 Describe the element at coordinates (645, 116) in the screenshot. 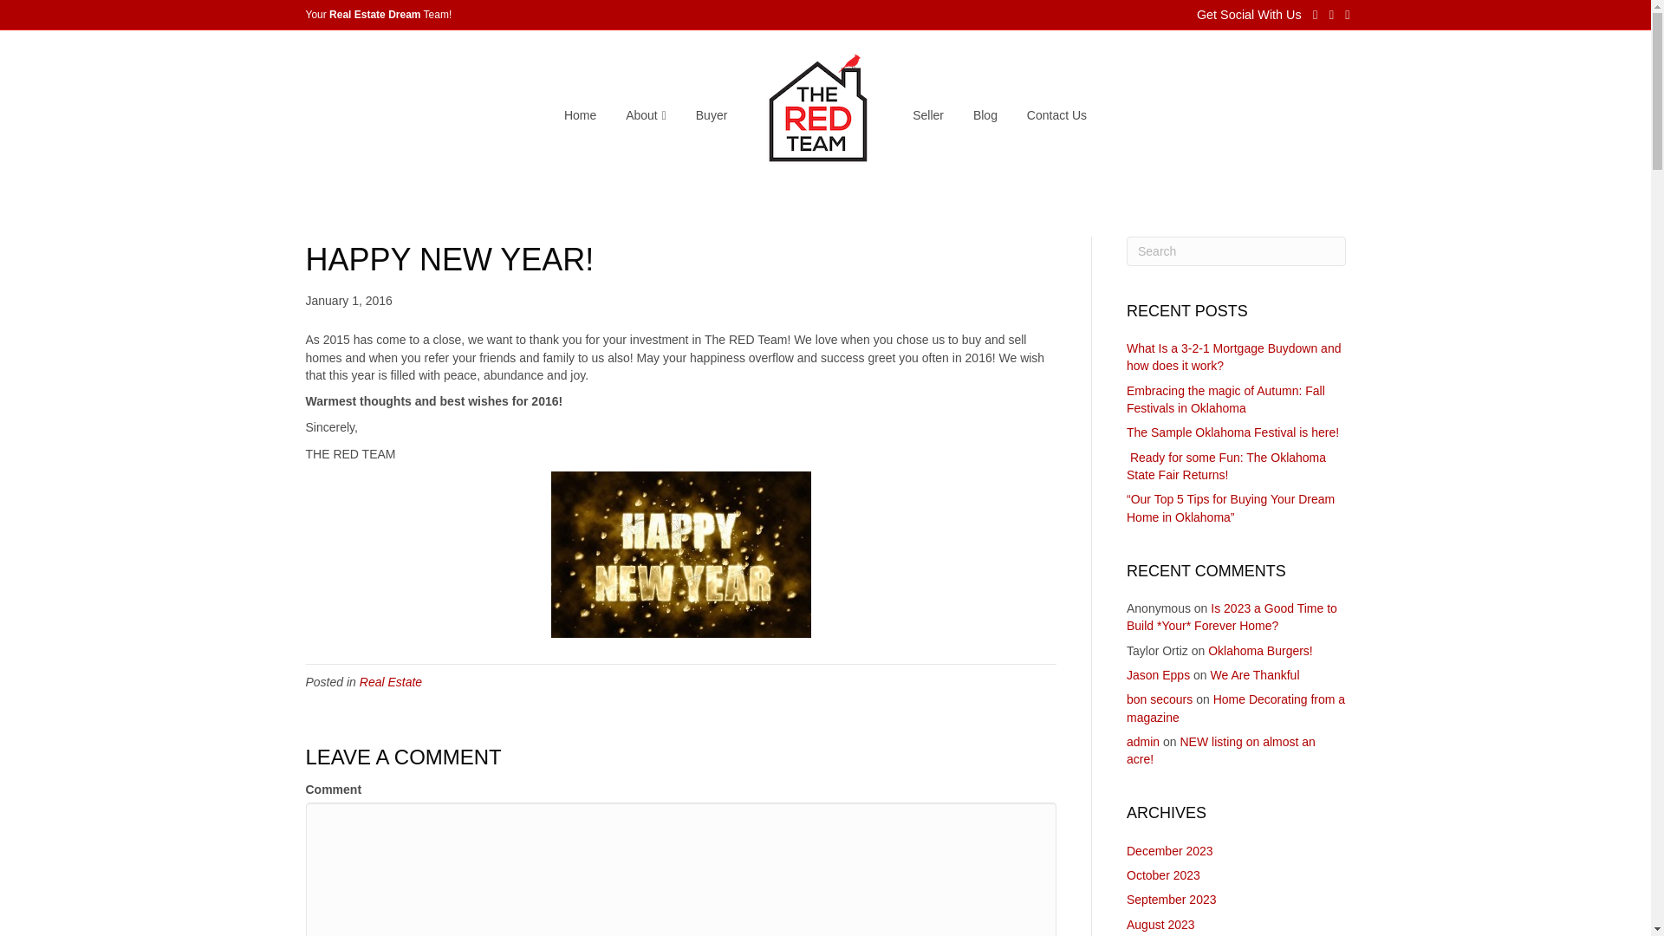

I see `About` at that location.